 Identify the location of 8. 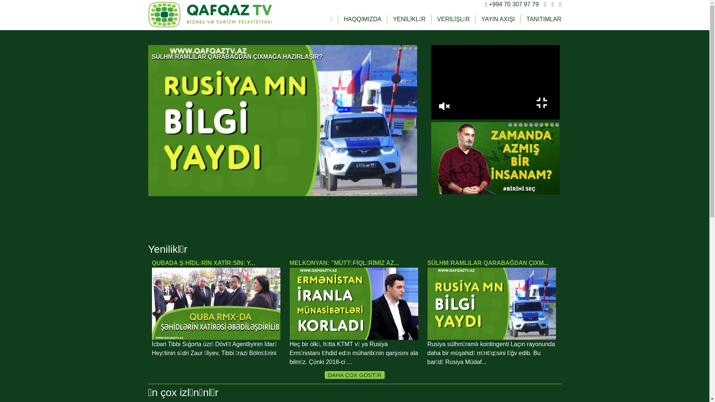
(547, 124).